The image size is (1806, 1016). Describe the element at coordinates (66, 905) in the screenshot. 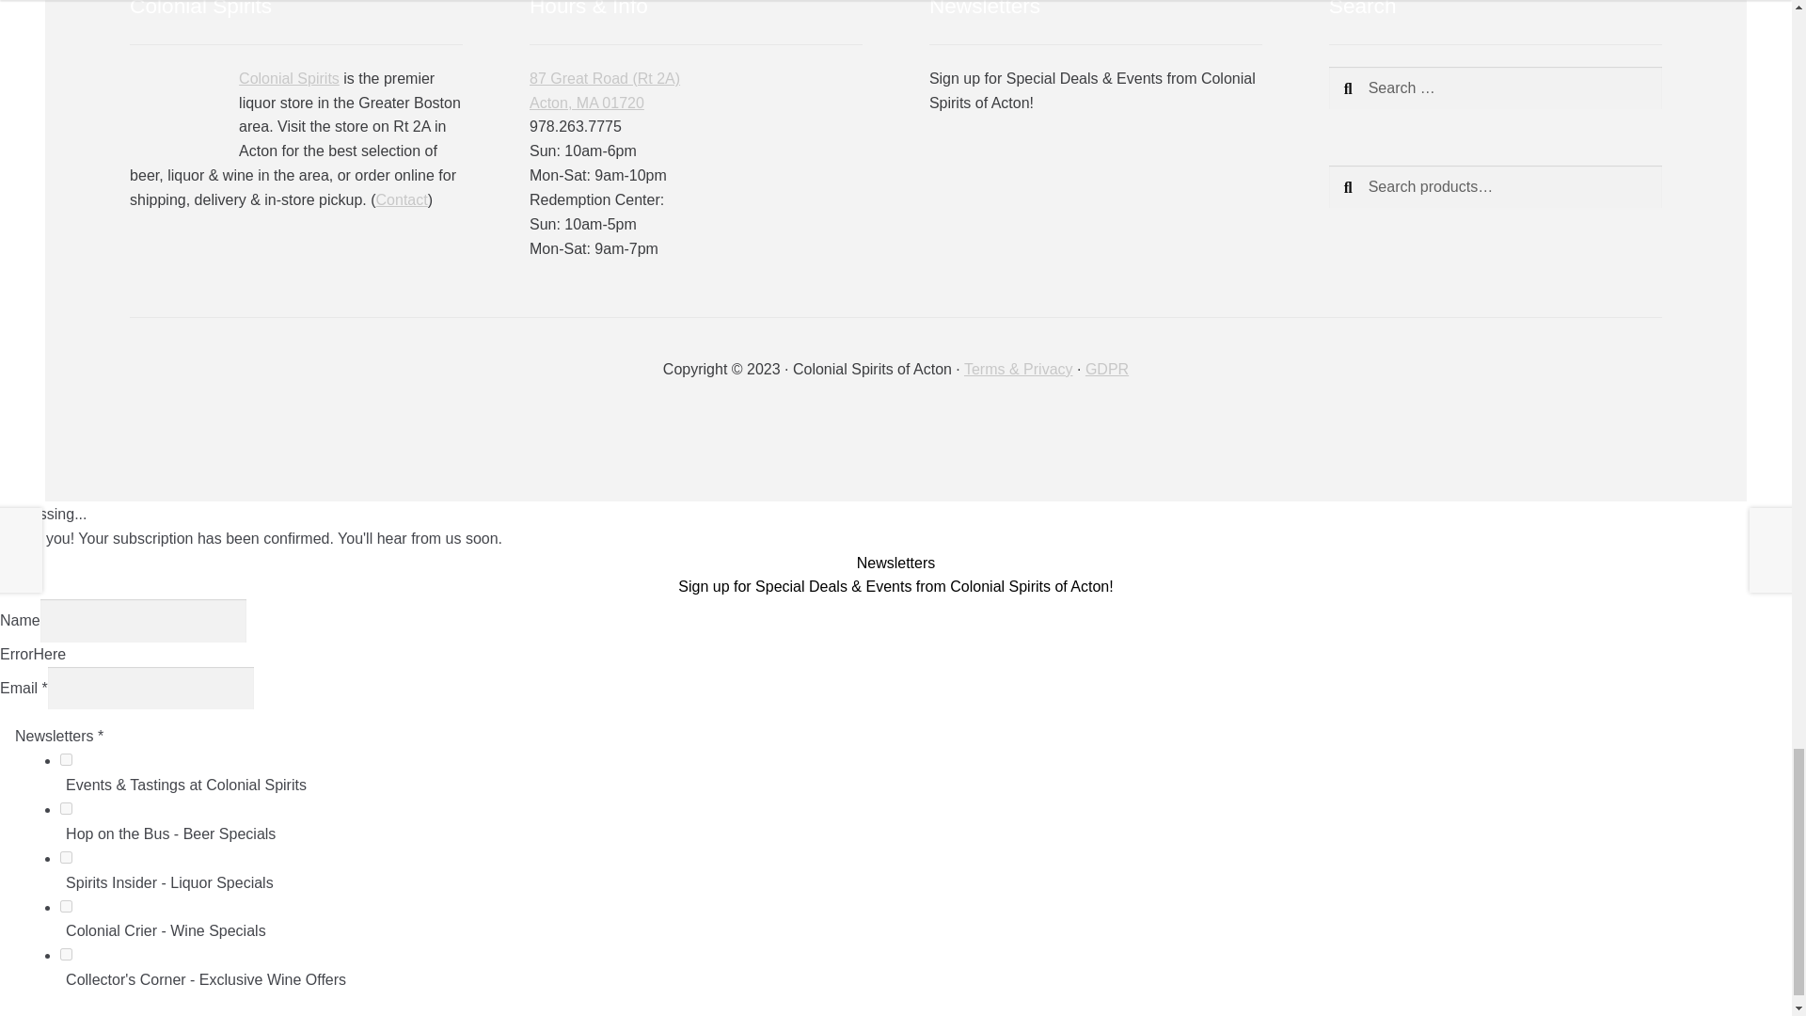

I see `Colonial Crier - Wine Specials` at that location.